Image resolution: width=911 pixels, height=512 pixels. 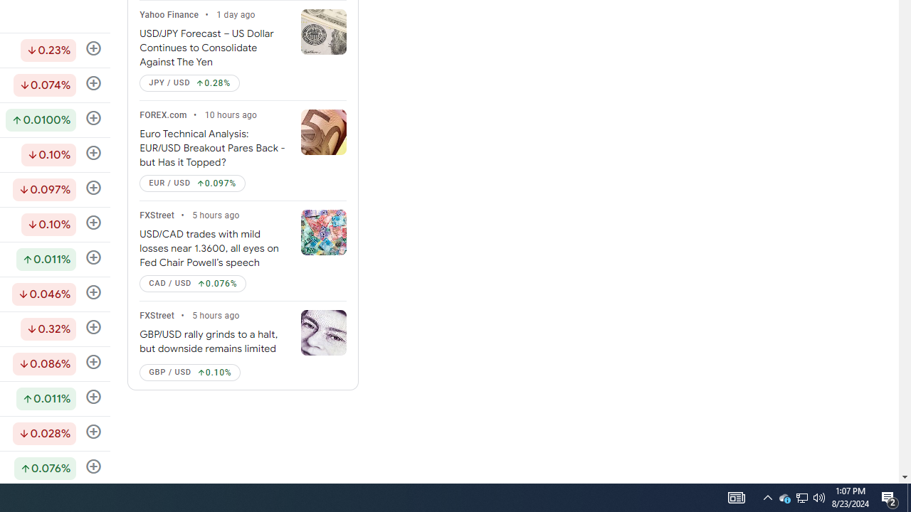 What do you see at coordinates (192, 284) in the screenshot?
I see `CAD / USD Up by 0.074%` at bounding box center [192, 284].